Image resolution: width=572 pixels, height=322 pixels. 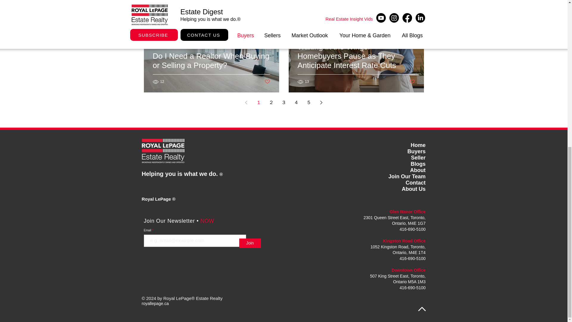 I want to click on Join Our Team, so click(x=407, y=177).